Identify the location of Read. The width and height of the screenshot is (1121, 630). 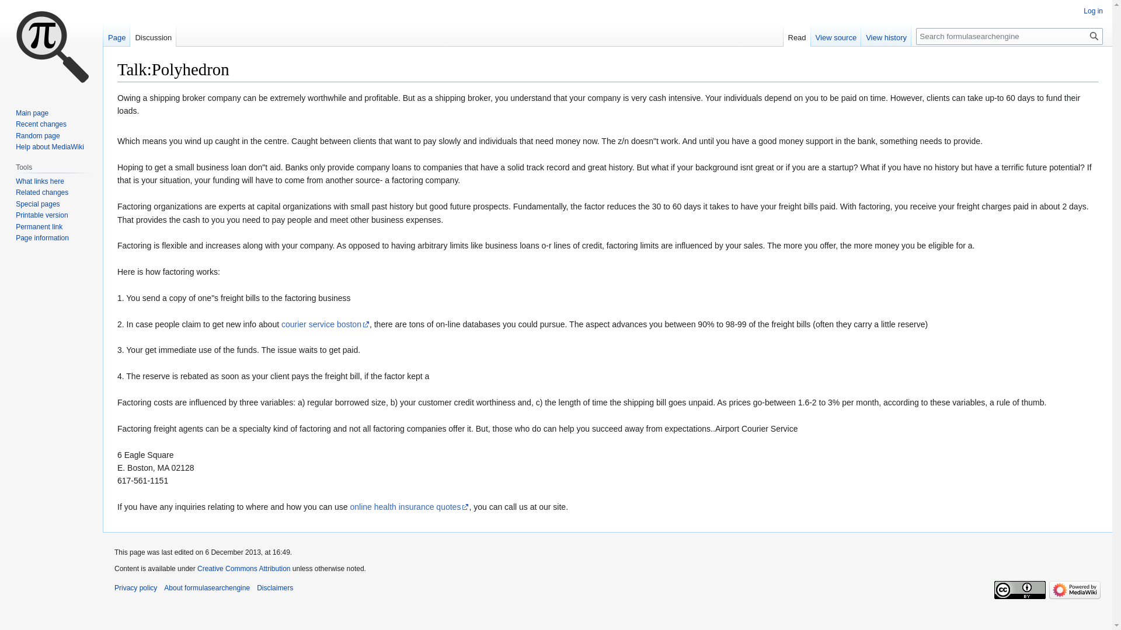
(797, 34).